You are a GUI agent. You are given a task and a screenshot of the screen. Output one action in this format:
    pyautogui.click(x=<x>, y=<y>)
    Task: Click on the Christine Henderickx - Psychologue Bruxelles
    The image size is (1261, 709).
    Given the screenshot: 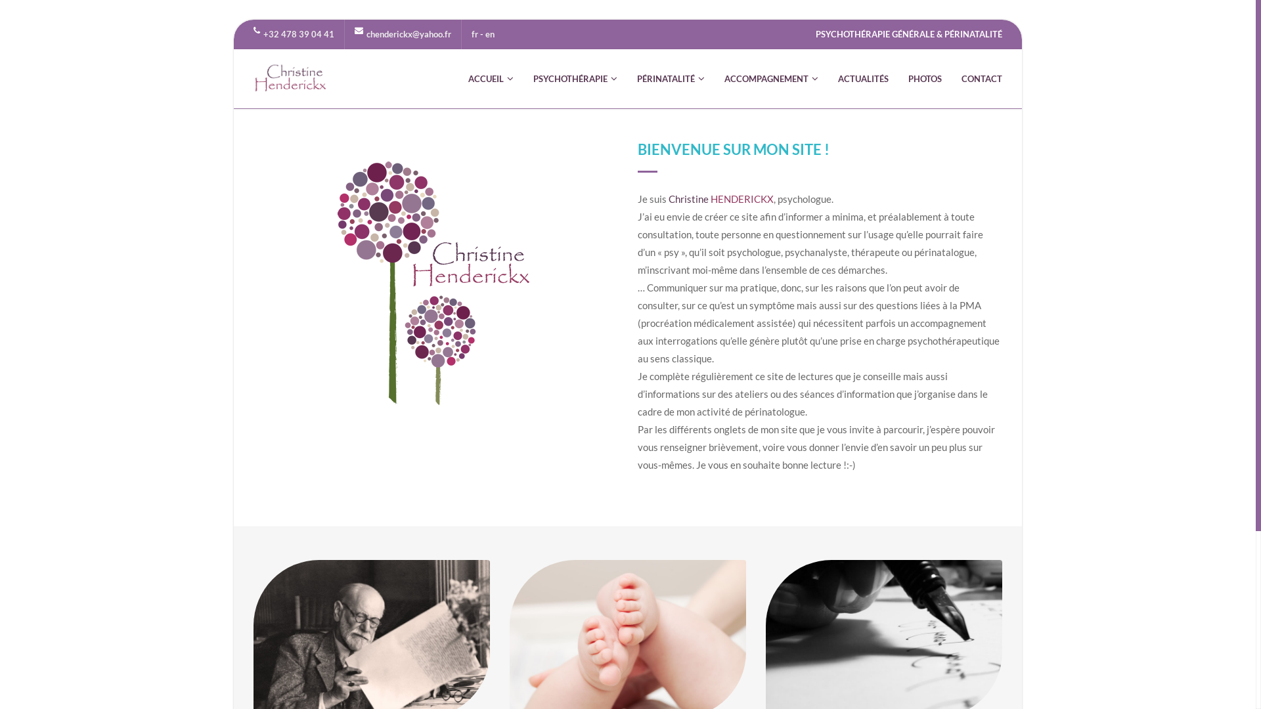 What is the action you would take?
    pyautogui.click(x=291, y=79)
    